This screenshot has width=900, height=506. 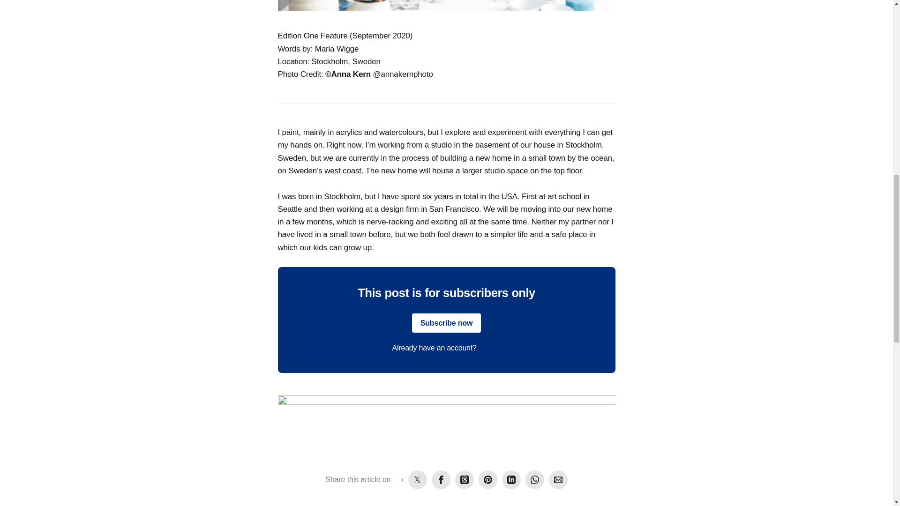 I want to click on Share via Email, so click(x=558, y=480).